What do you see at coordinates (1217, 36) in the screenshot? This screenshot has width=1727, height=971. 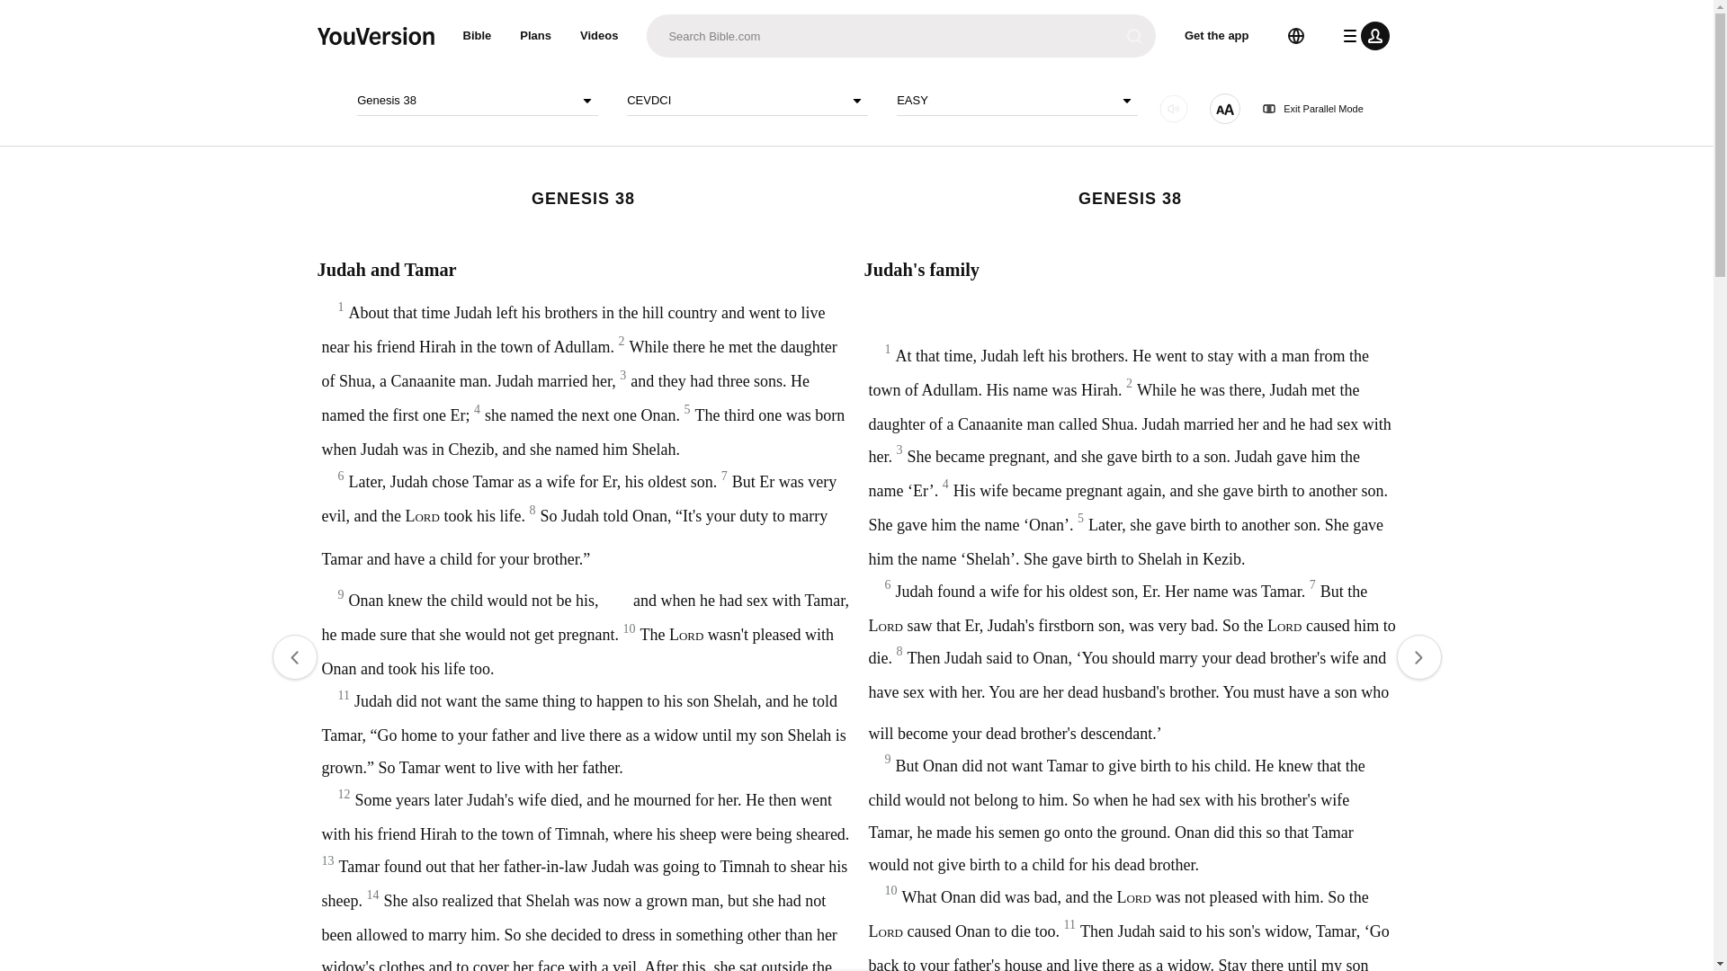 I see `Get the app` at bounding box center [1217, 36].